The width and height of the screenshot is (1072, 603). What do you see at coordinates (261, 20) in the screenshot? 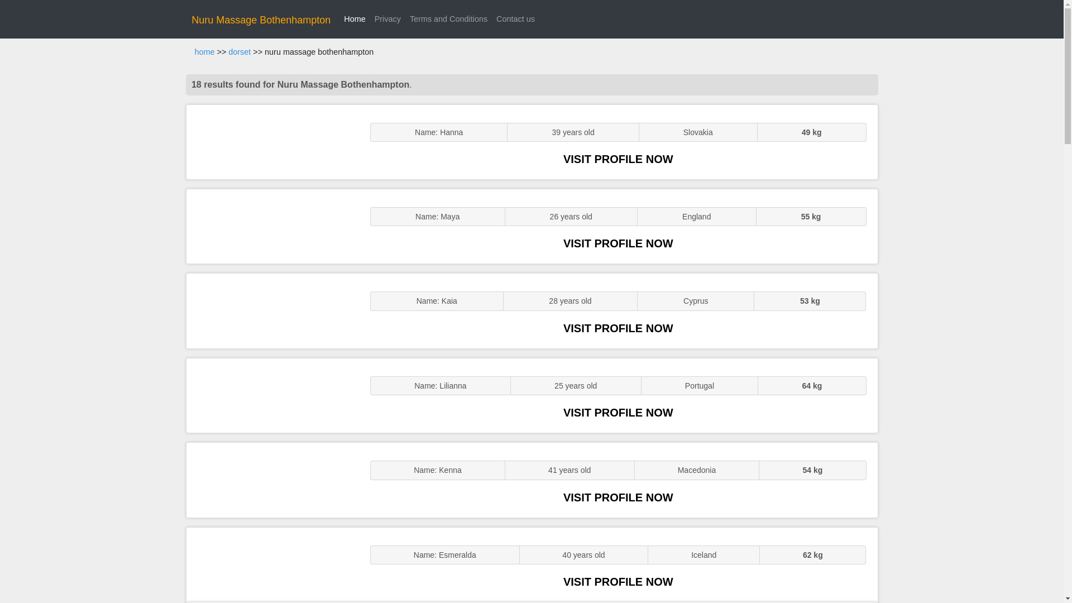
I see `Nuru Massage Bothenhampton` at bounding box center [261, 20].